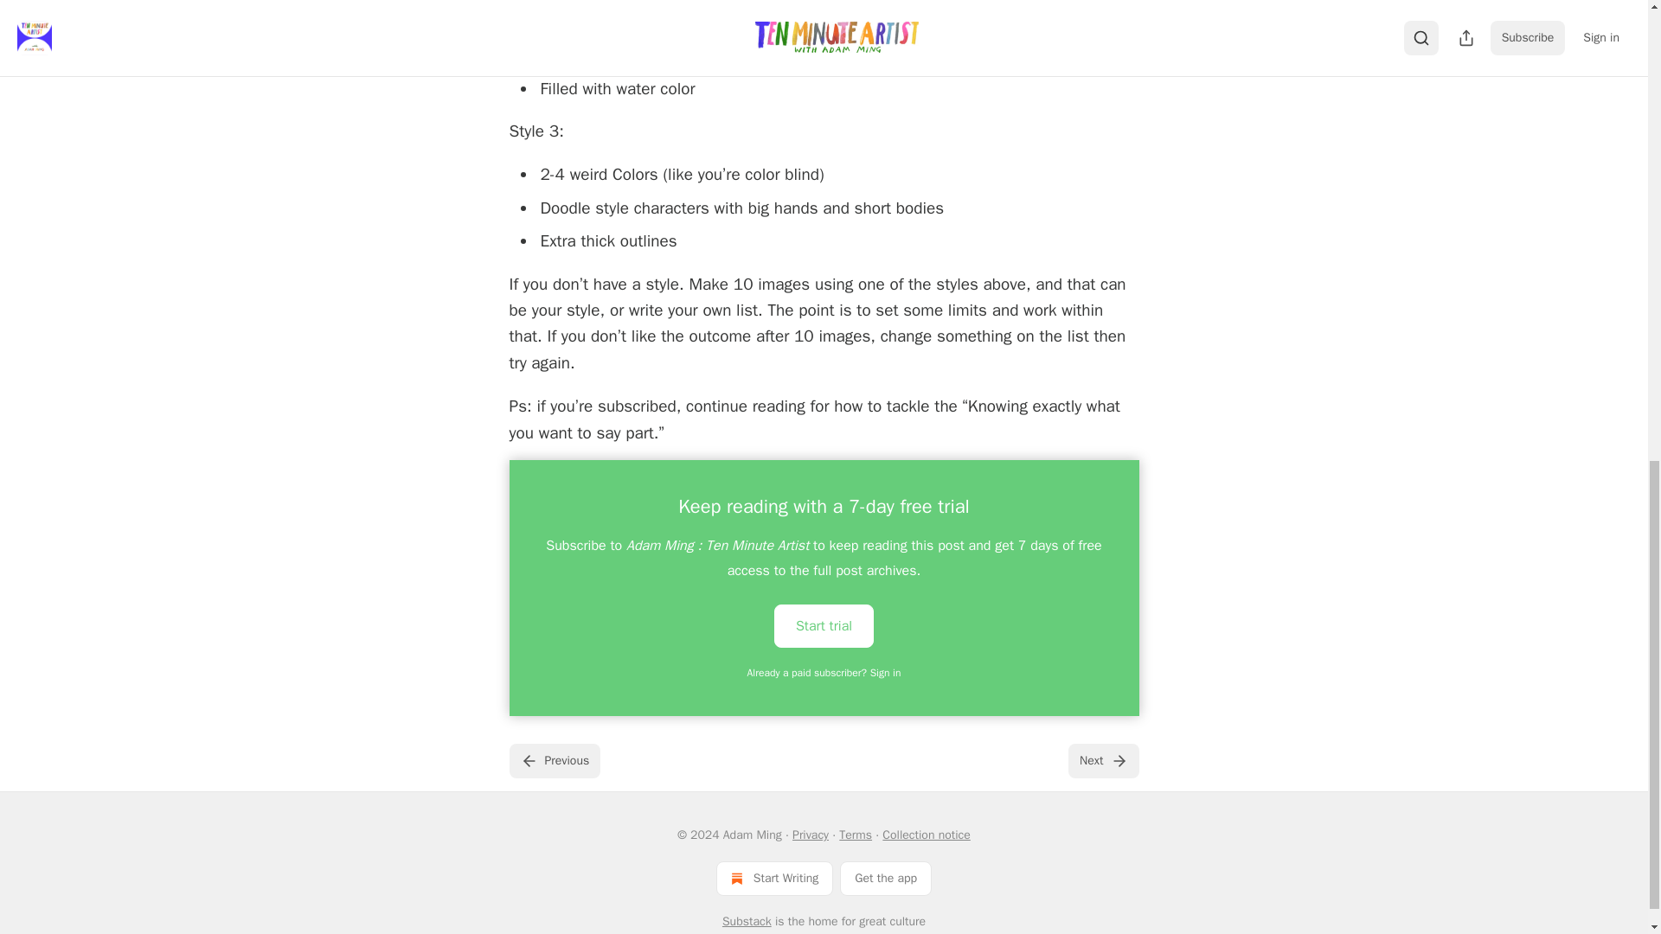 The width and height of the screenshot is (1661, 934). Describe the element at coordinates (747, 921) in the screenshot. I see `Substack` at that location.